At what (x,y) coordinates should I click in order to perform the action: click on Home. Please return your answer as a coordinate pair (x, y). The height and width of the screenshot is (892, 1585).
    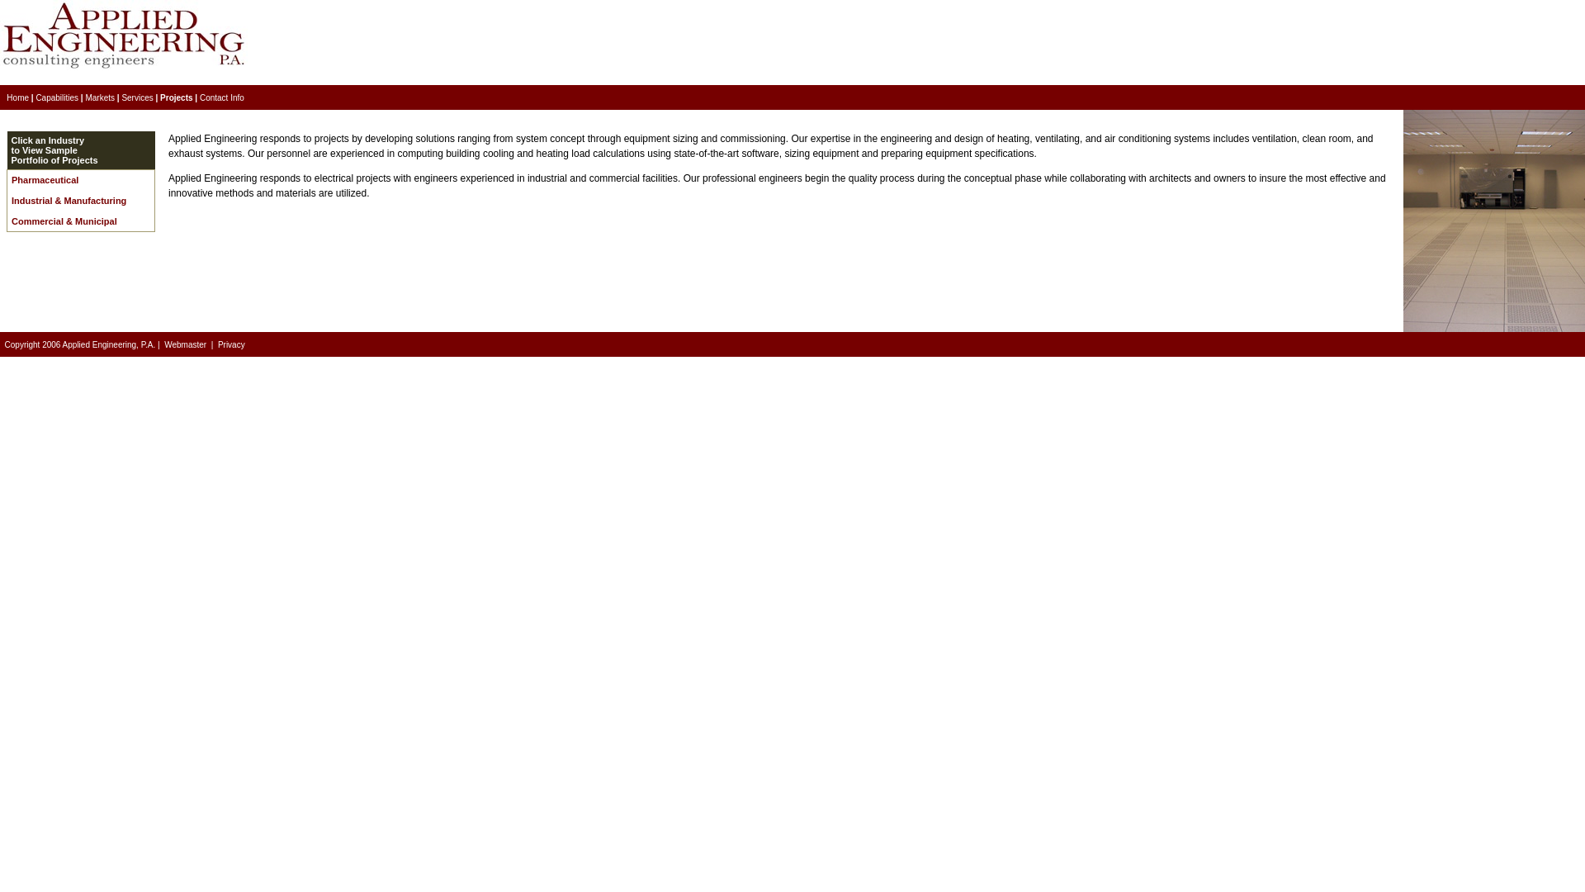
    Looking at the image, I should click on (17, 97).